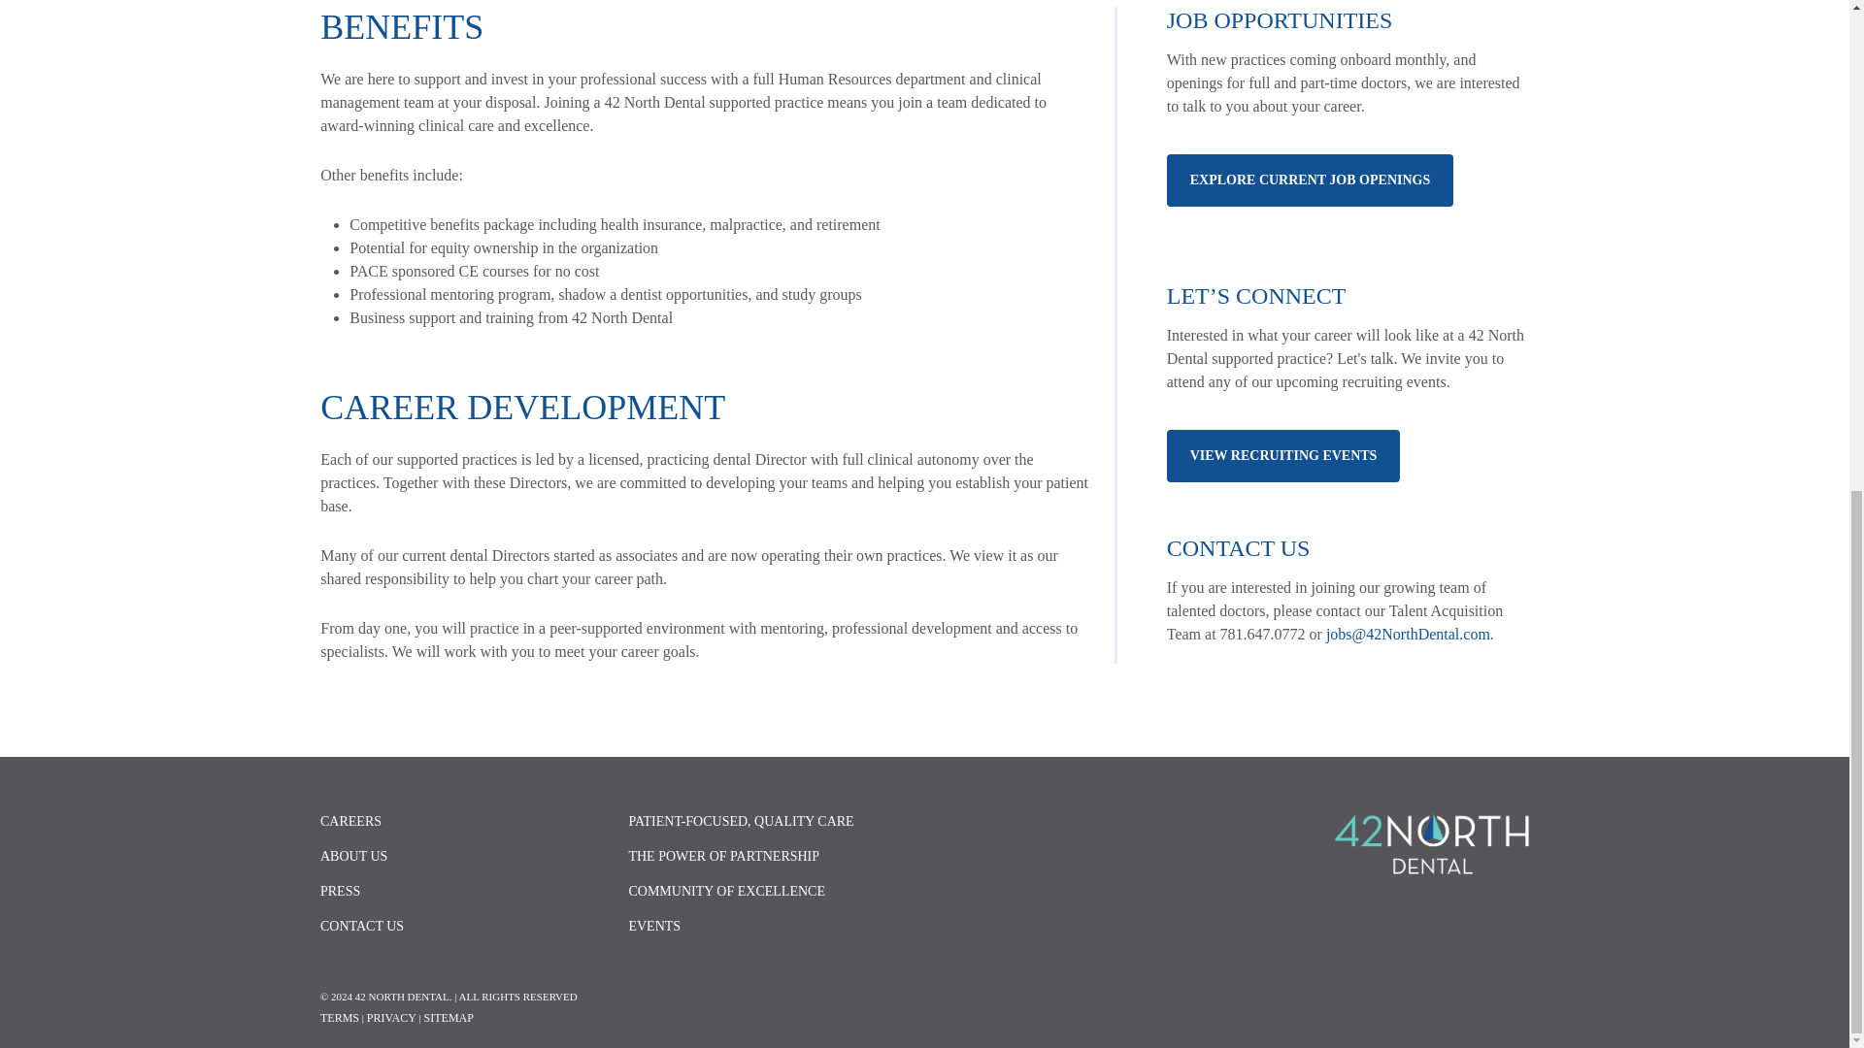 Image resolution: width=1864 pixels, height=1048 pixels. I want to click on TERMS, so click(340, 1018).